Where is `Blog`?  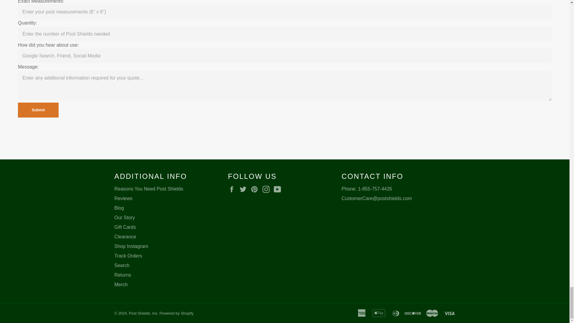 Blog is located at coordinates (119, 208).